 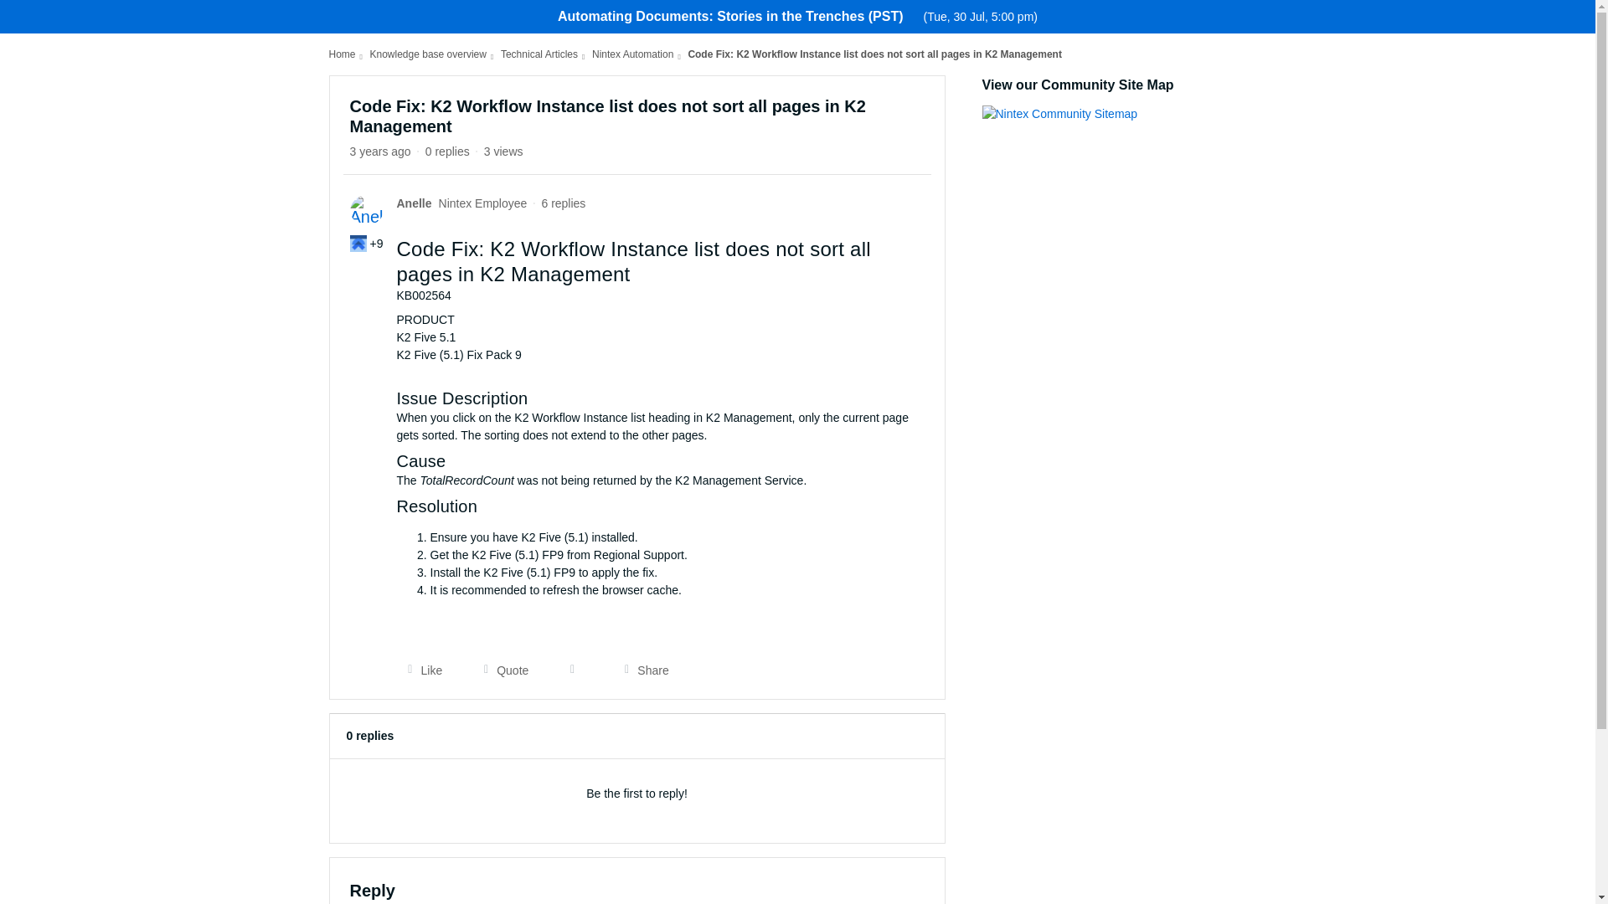 I want to click on 0 replies, so click(x=447, y=151).